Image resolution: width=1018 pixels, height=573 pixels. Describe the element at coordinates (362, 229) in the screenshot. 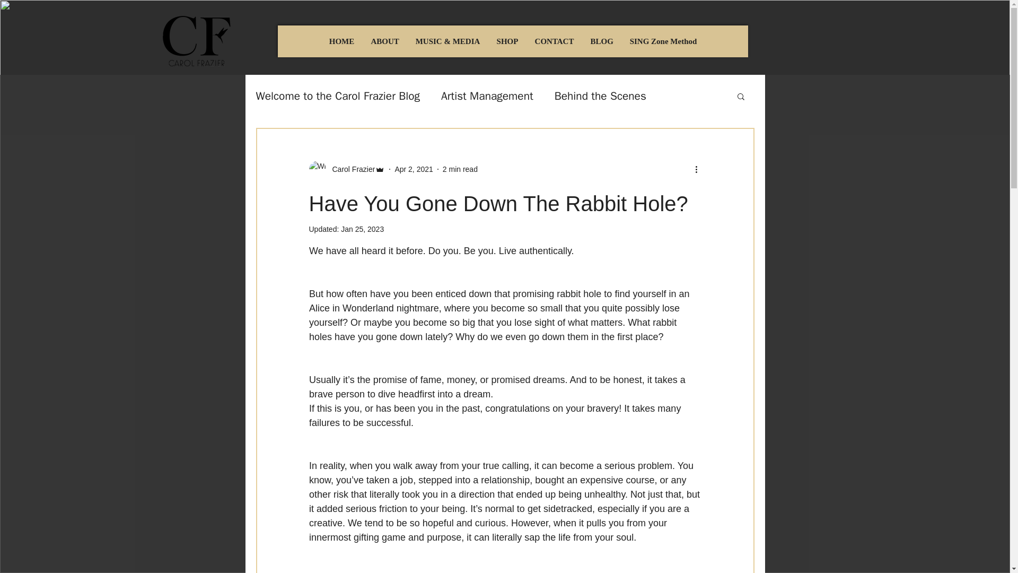

I see `Jan 25, 2023` at that location.